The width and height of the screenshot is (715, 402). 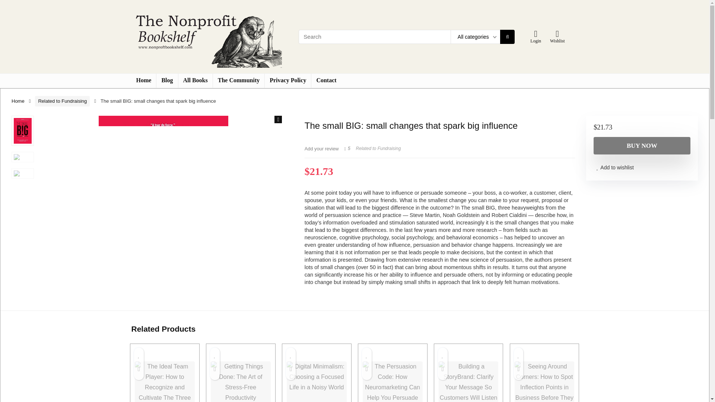 What do you see at coordinates (326, 80) in the screenshot?
I see `Contact` at bounding box center [326, 80].